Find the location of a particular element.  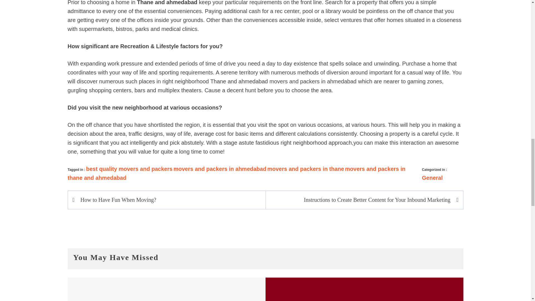

movers and packers in ahmedabad is located at coordinates (313, 81).